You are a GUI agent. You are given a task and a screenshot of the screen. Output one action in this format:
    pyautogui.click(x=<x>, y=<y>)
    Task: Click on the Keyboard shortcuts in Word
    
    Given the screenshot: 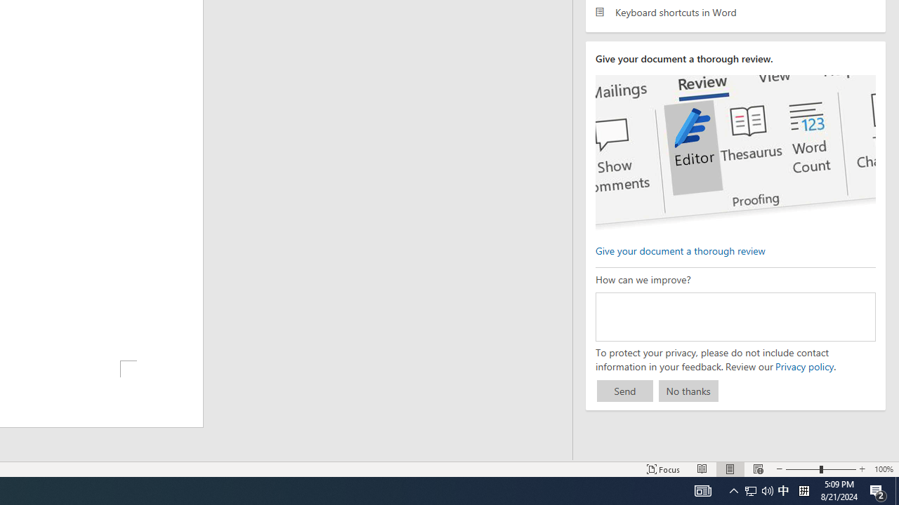 What is the action you would take?
    pyautogui.click(x=735, y=11)
    